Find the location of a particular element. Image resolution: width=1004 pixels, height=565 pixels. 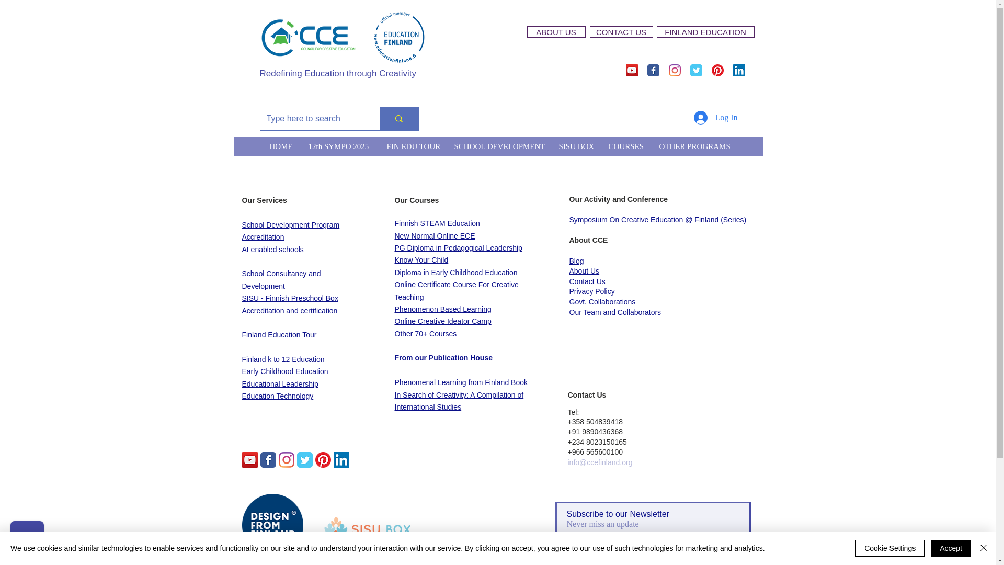

CONTACT US is located at coordinates (621, 31).